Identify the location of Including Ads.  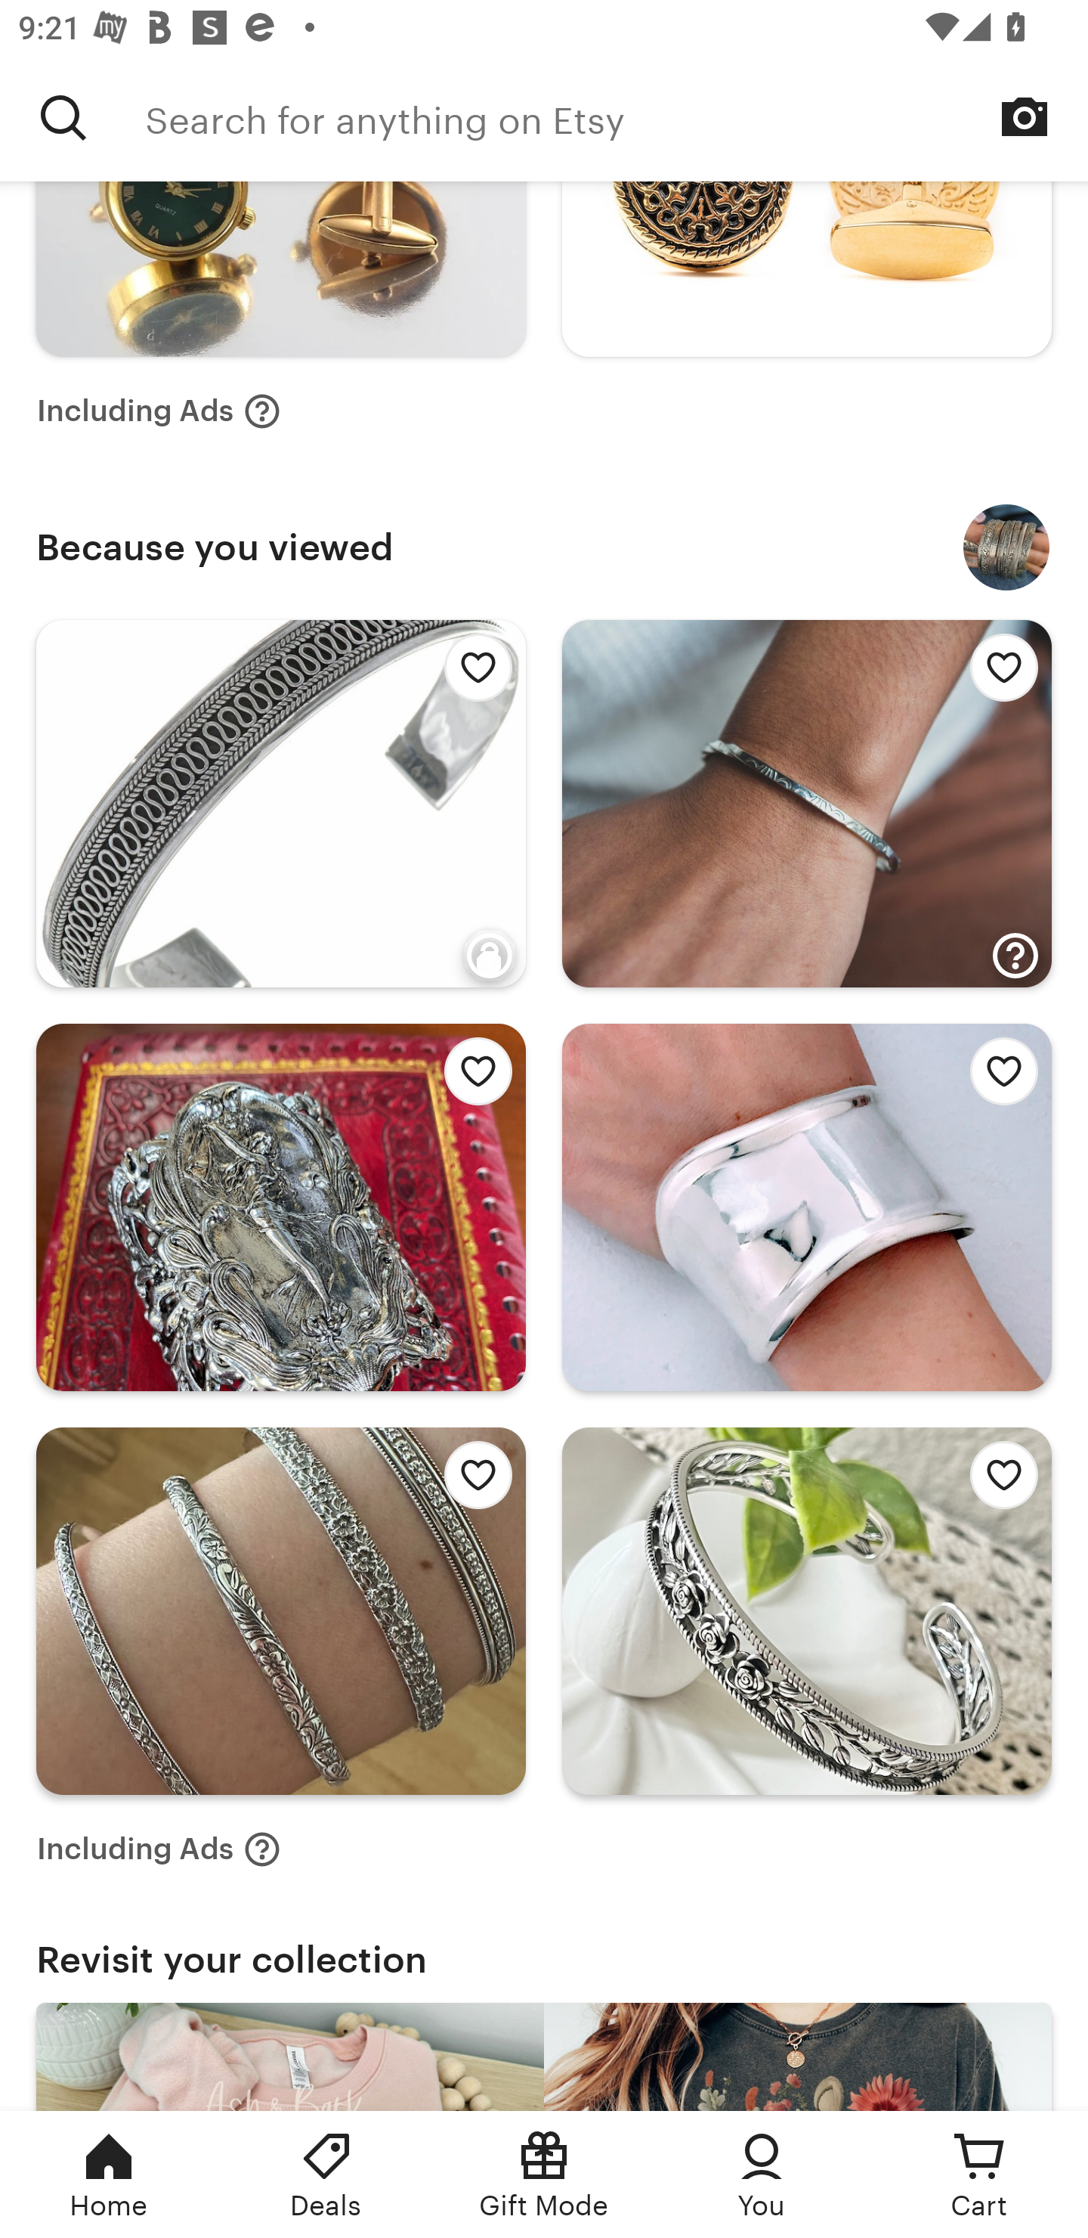
(159, 410).